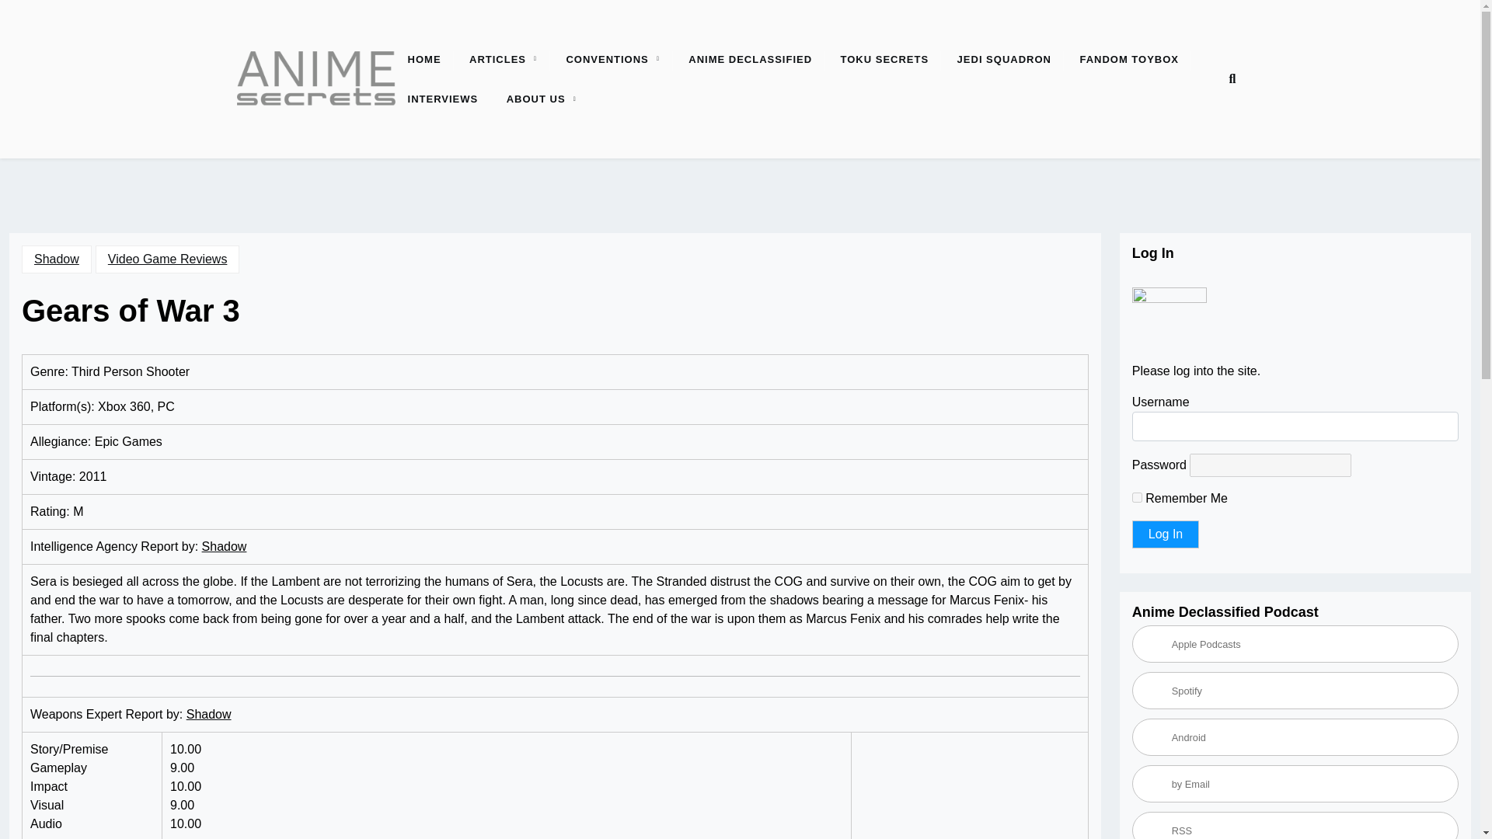 Image resolution: width=1492 pixels, height=839 pixels. What do you see at coordinates (208, 715) in the screenshot?
I see `Shadow` at bounding box center [208, 715].